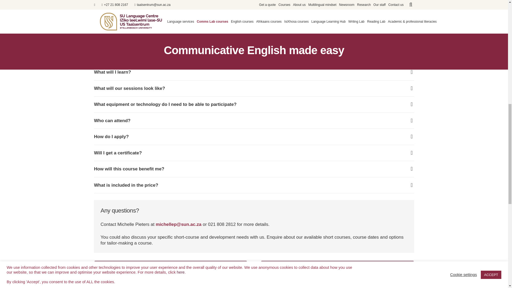 Image resolution: width=512 pixels, height=288 pixels. I want to click on Apply now, so click(337, 267).